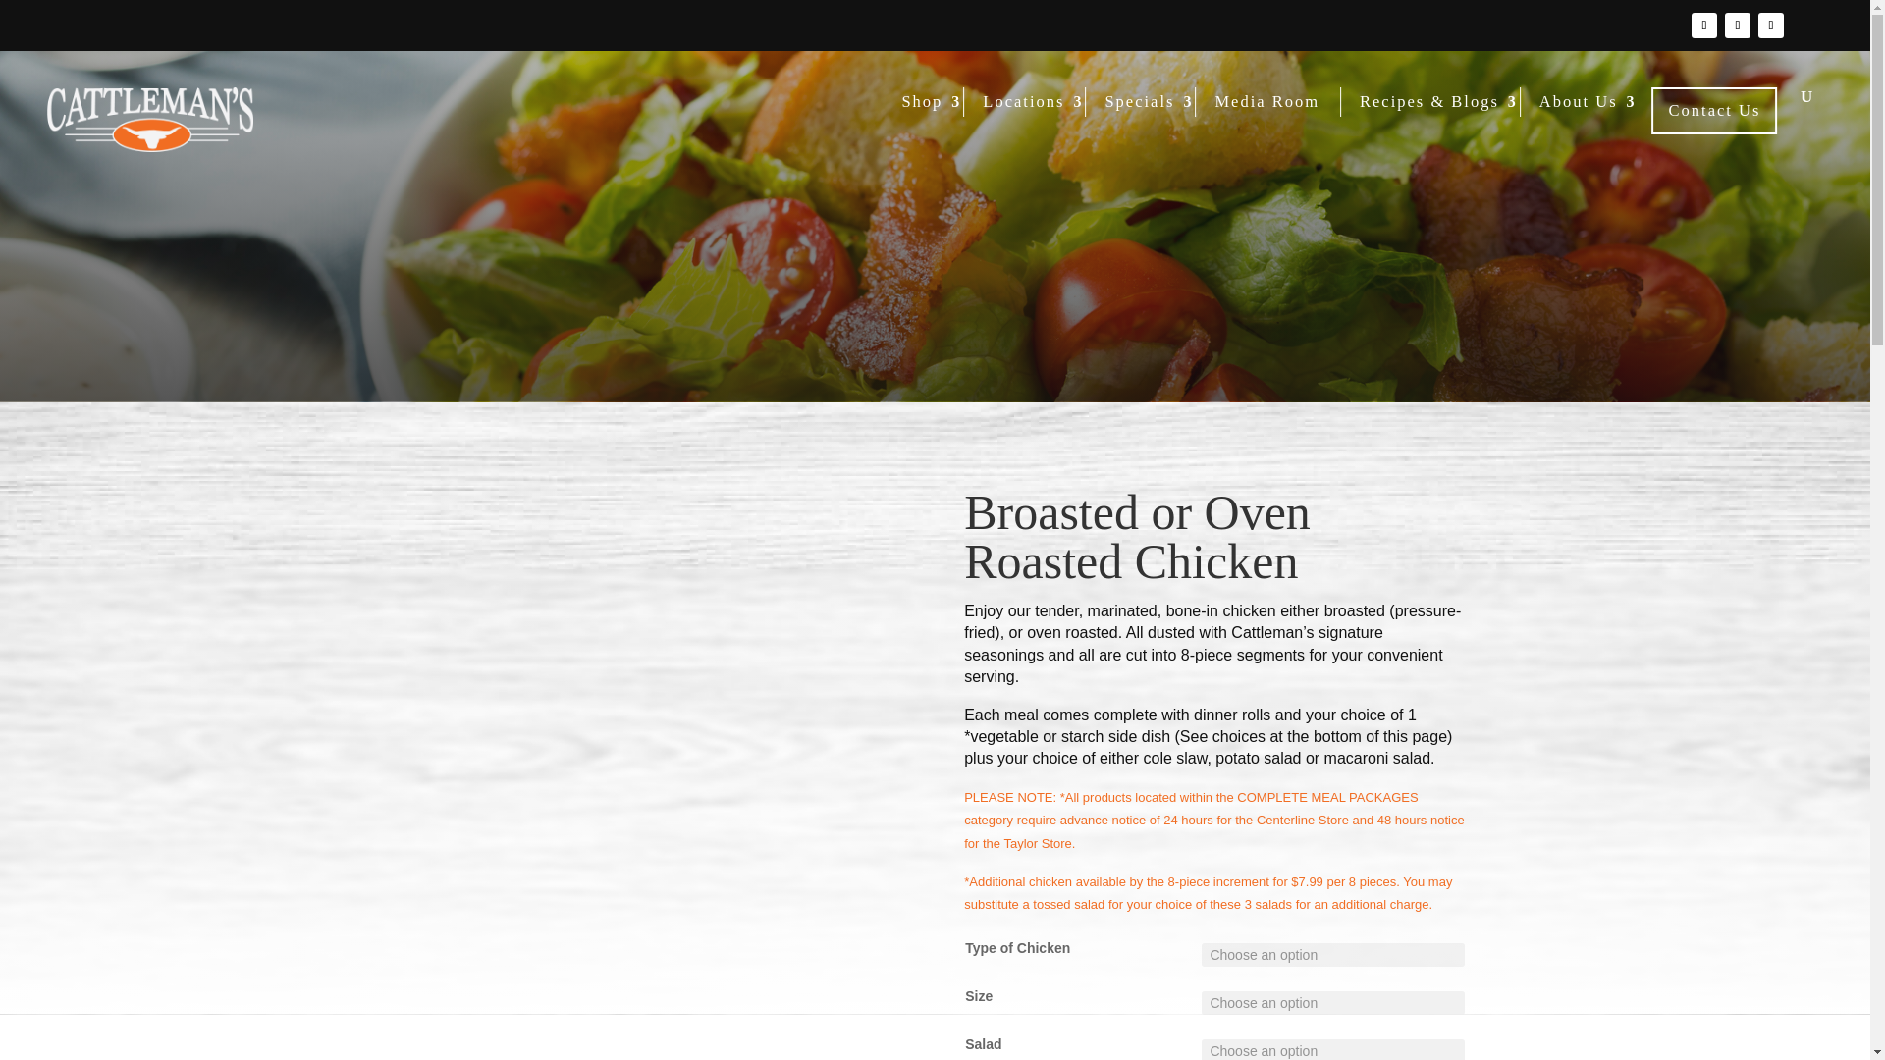 The width and height of the screenshot is (1885, 1060). What do you see at coordinates (1714, 110) in the screenshot?
I see `Contact Us` at bounding box center [1714, 110].